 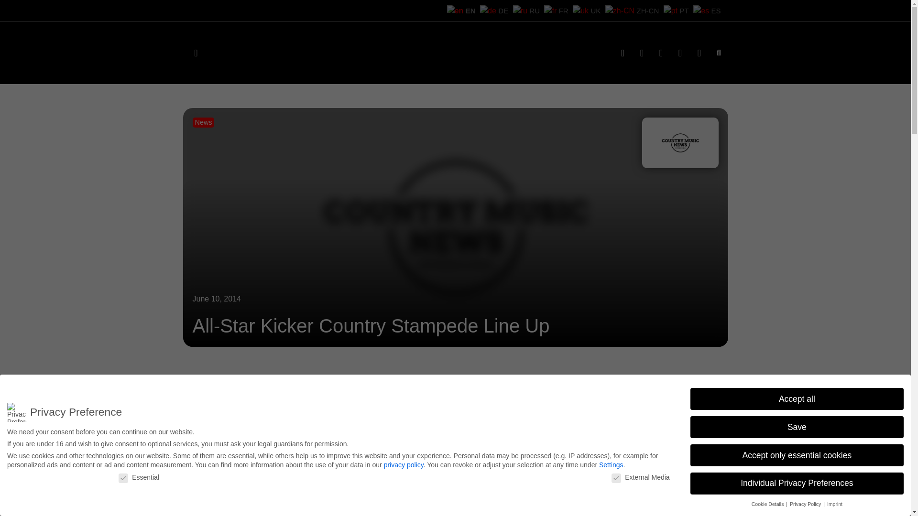 What do you see at coordinates (530, 10) in the screenshot?
I see `DE` at bounding box center [530, 10].